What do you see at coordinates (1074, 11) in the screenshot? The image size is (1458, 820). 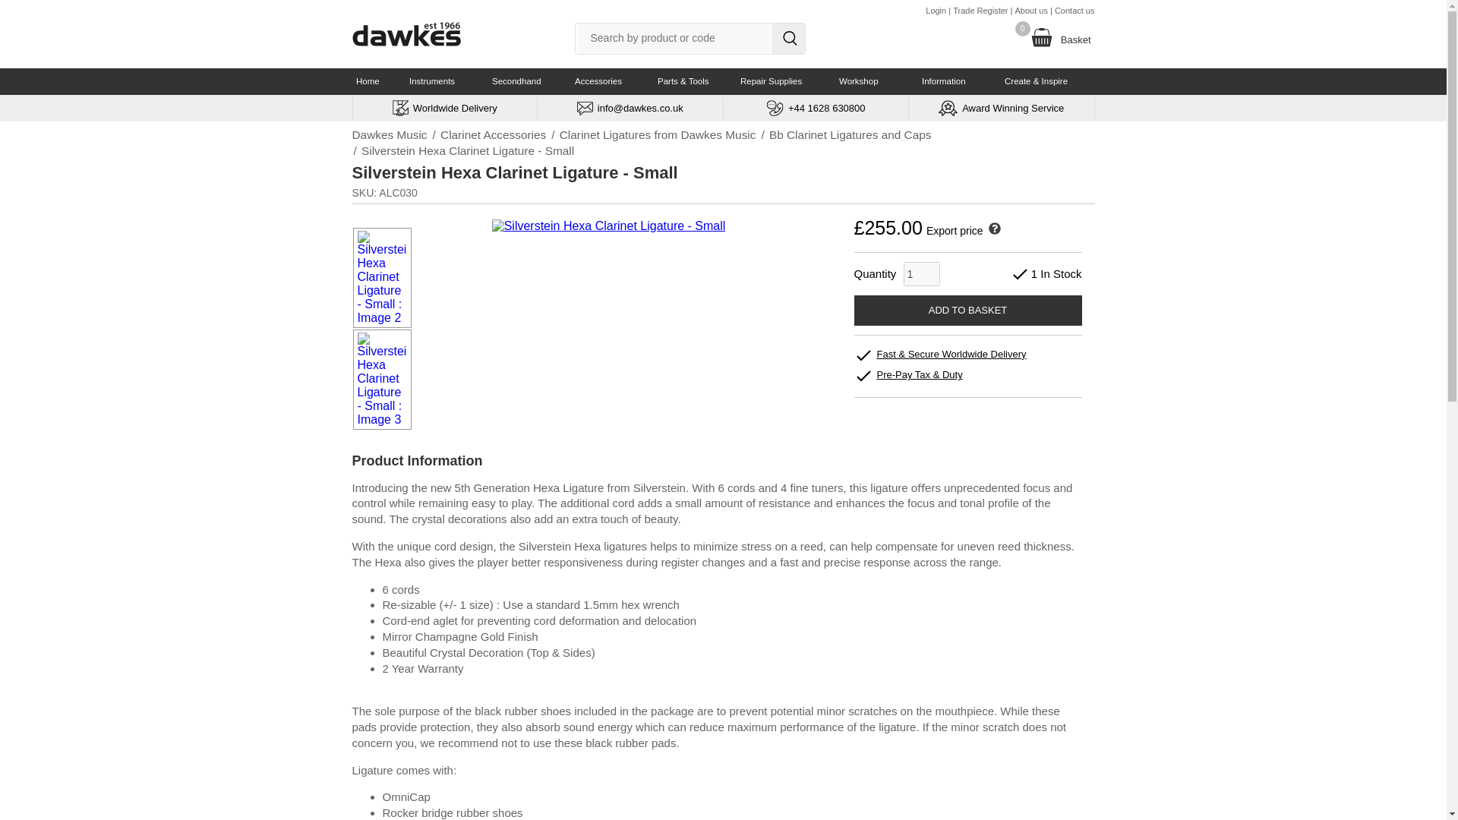 I see `Contact us` at bounding box center [1074, 11].